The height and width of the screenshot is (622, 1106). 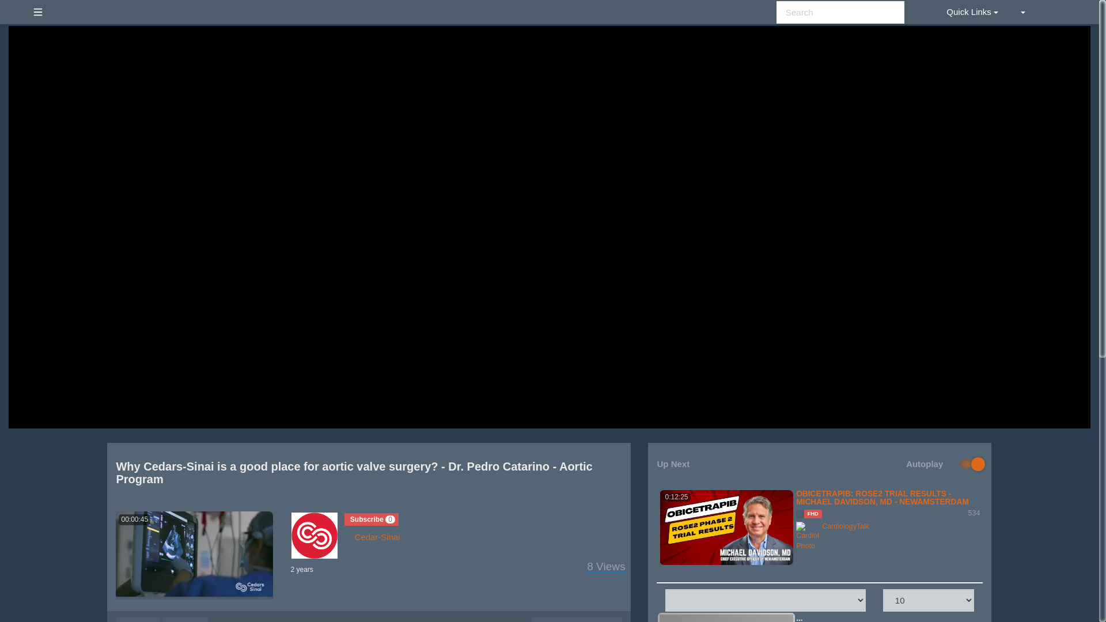 What do you see at coordinates (1055, 12) in the screenshot?
I see `Login` at bounding box center [1055, 12].